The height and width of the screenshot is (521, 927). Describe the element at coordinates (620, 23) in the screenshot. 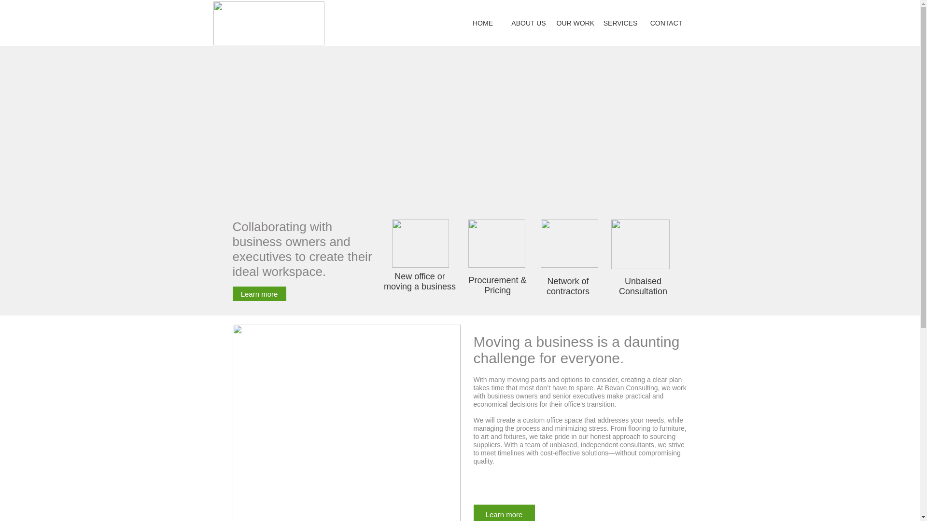

I see `SERVICES` at that location.